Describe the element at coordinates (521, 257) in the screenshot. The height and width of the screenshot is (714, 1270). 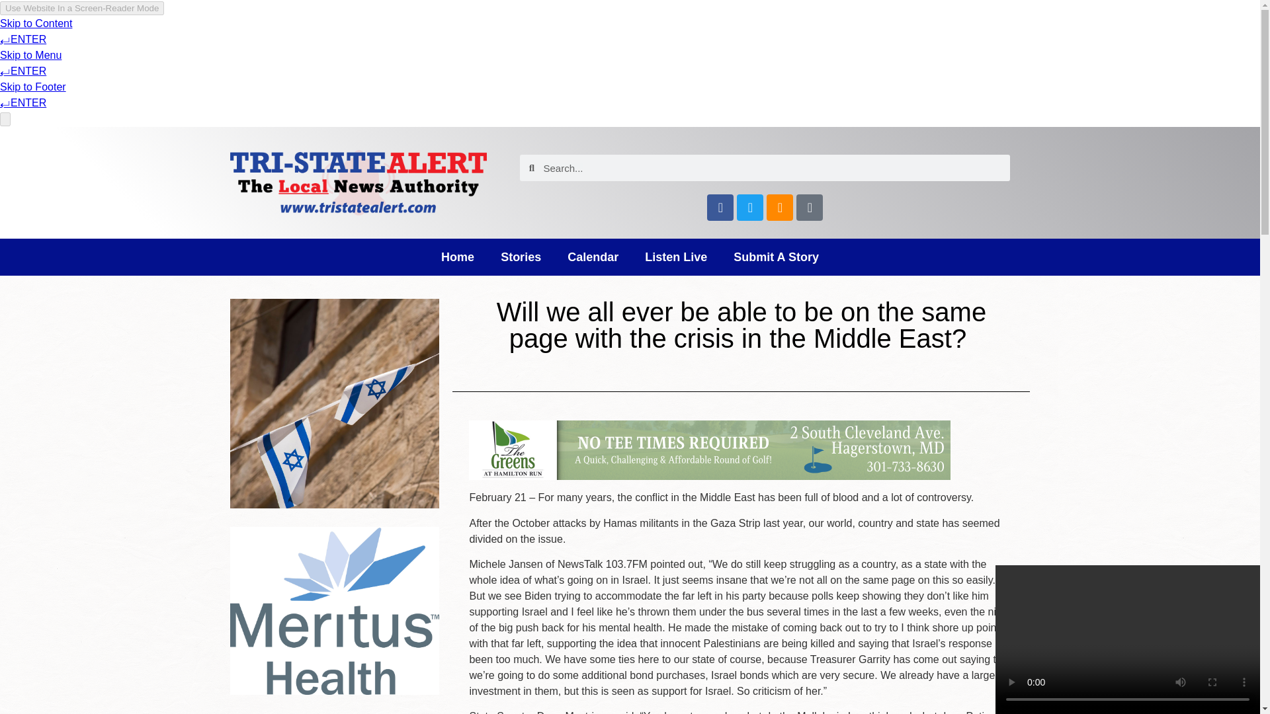
I see `Stories` at that location.